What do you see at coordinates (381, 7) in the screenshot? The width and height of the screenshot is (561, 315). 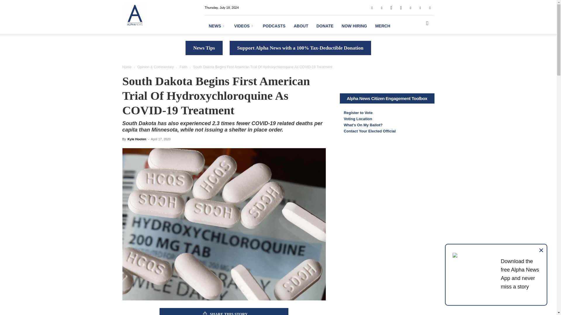 I see `Gab` at bounding box center [381, 7].